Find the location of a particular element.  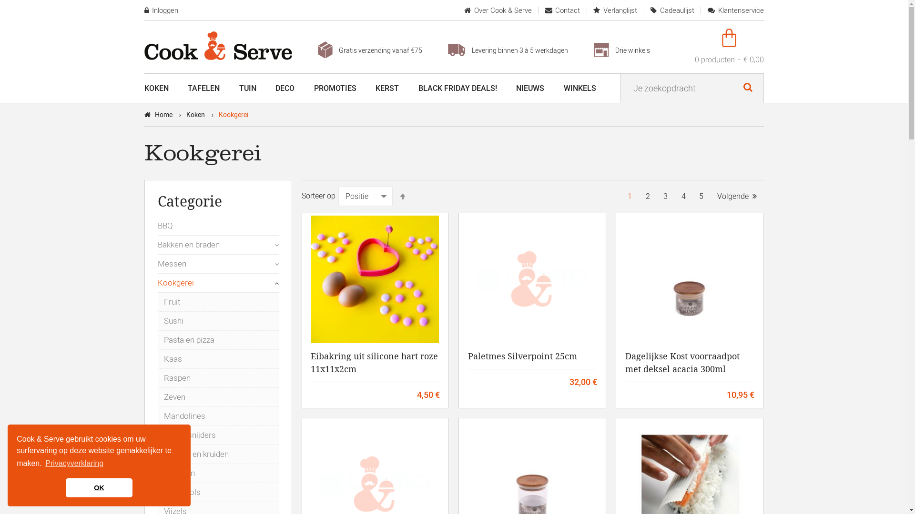

DECO is located at coordinates (285, 89).